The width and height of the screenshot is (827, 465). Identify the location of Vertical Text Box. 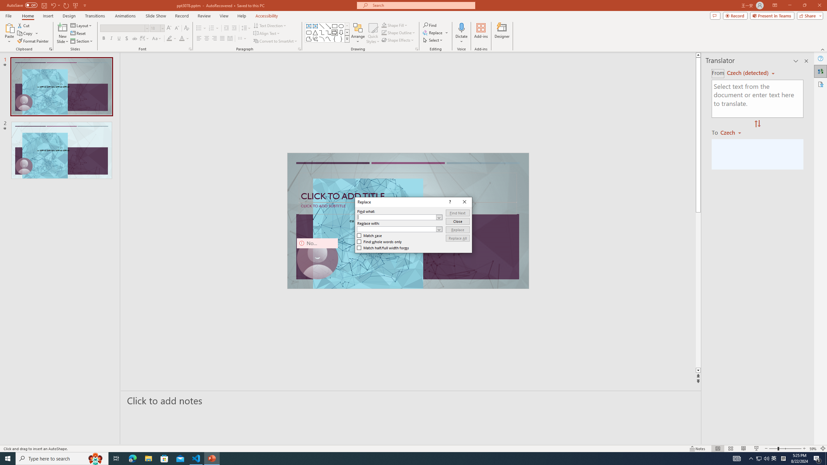
(315, 26).